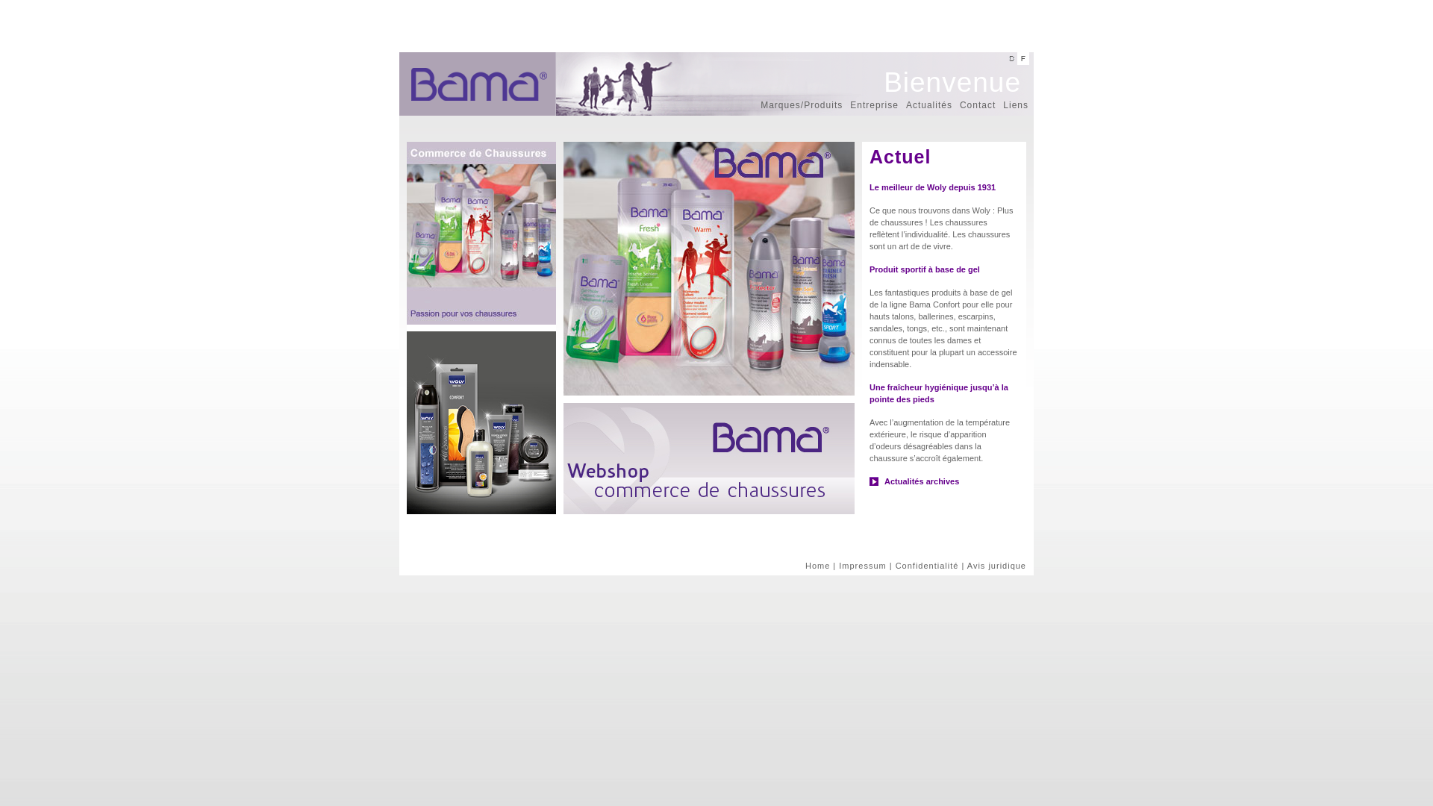 The width and height of the screenshot is (1433, 806). I want to click on Avis juridique, so click(997, 566).